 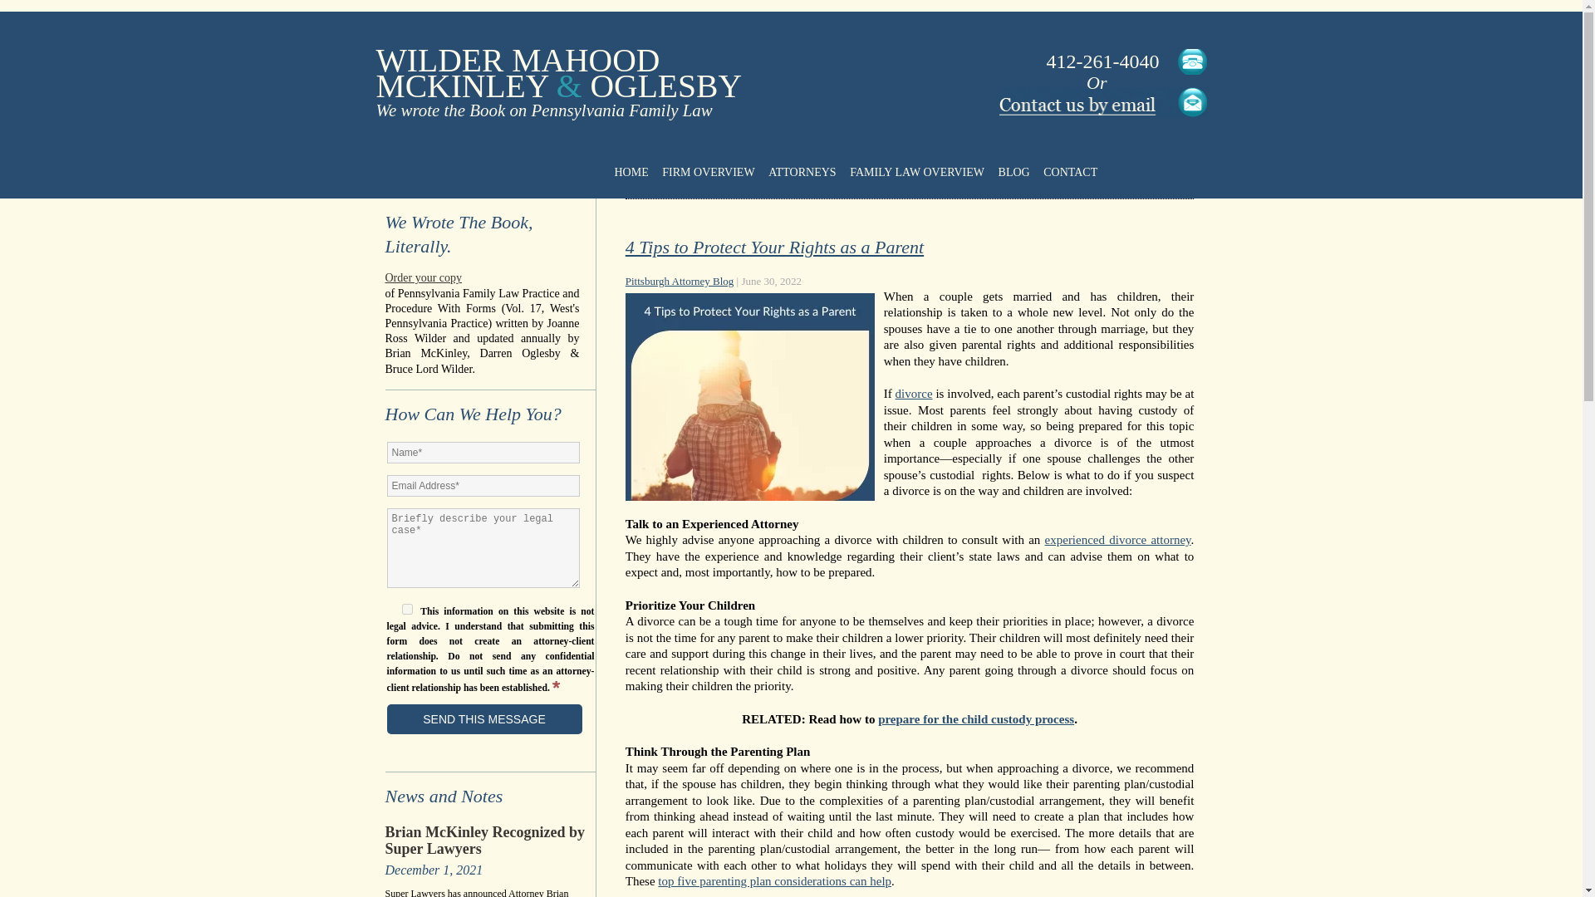 What do you see at coordinates (1118, 539) in the screenshot?
I see `experienced divorce attorney` at bounding box center [1118, 539].